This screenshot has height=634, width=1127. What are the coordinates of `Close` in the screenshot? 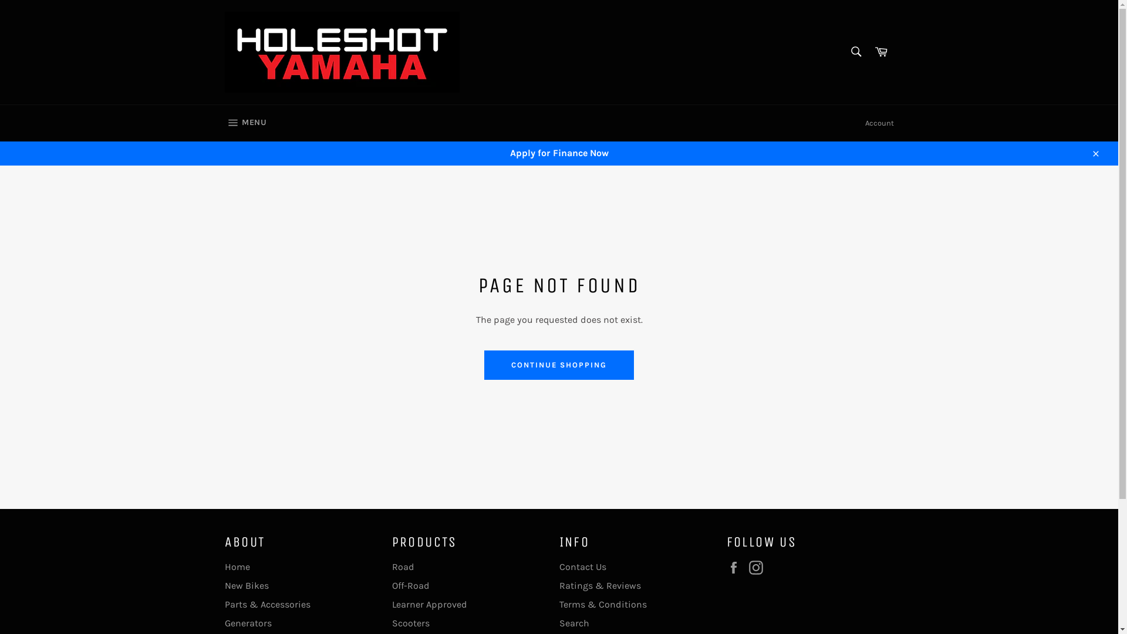 It's located at (1095, 153).